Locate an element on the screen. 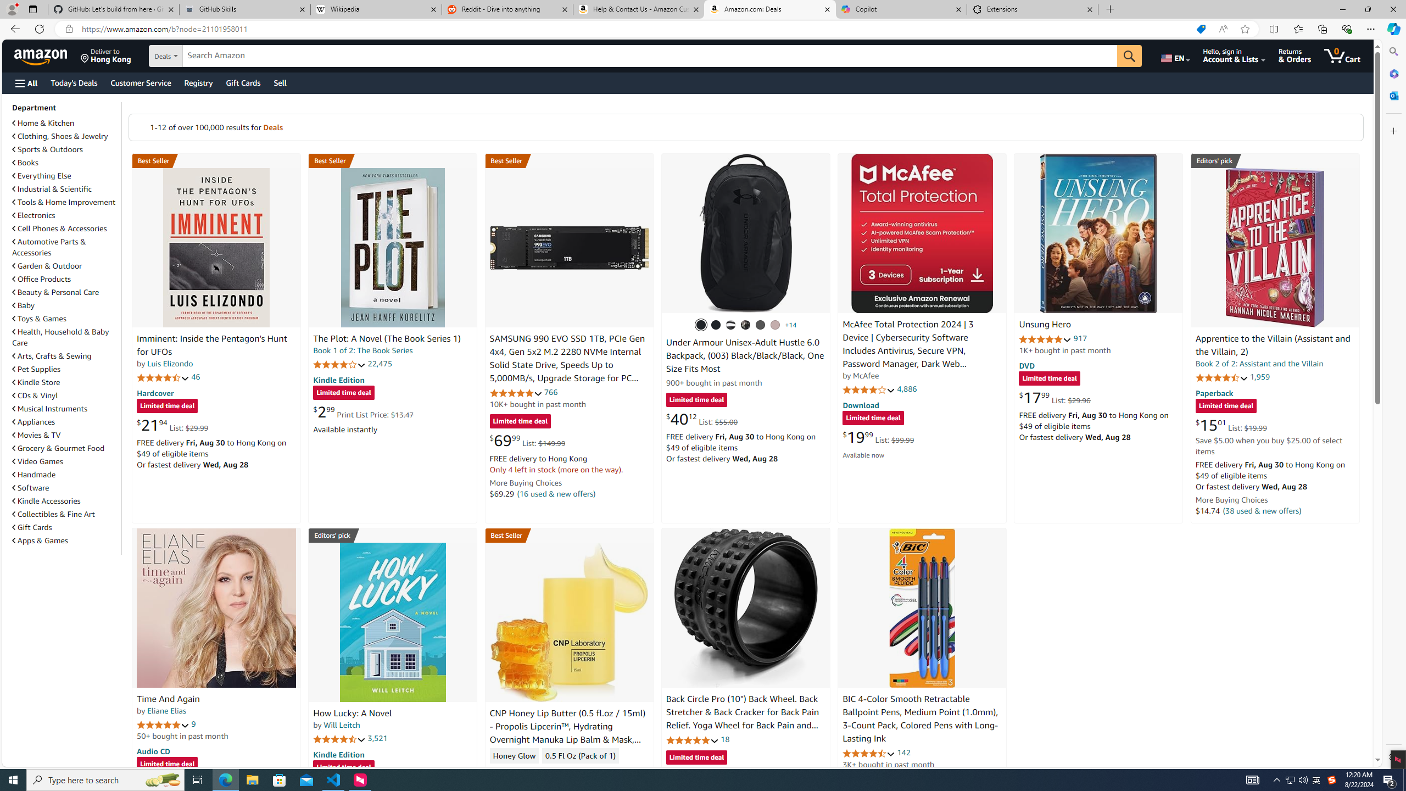 This screenshot has width=1406, height=791. Kindle Accessories is located at coordinates (65, 500).